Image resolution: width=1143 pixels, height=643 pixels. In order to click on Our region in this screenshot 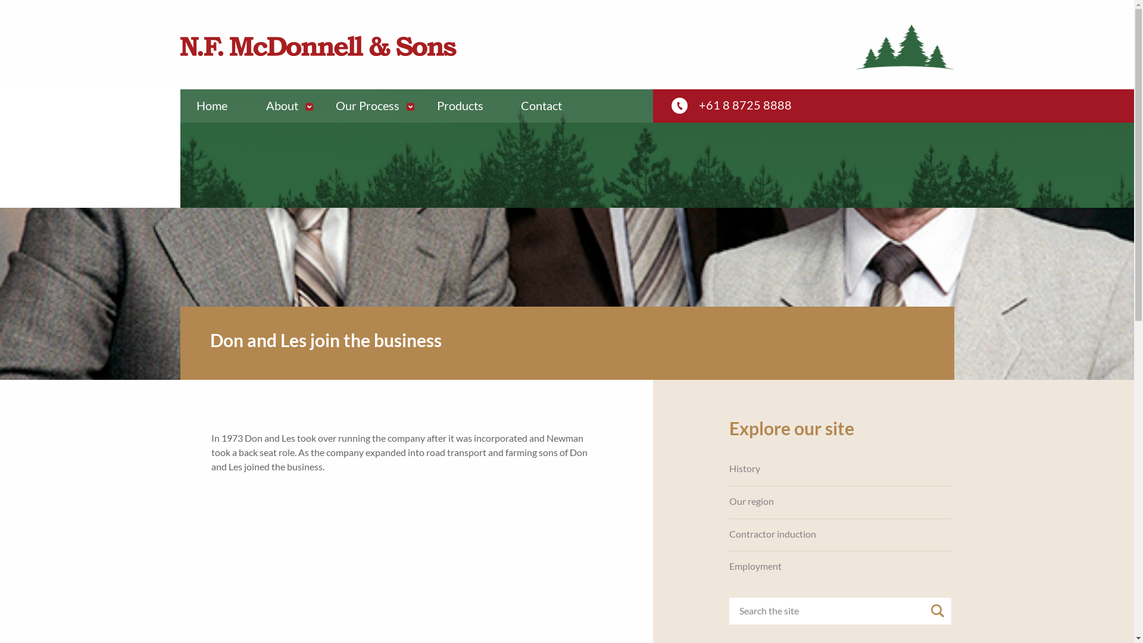, I will do `click(751, 501)`.